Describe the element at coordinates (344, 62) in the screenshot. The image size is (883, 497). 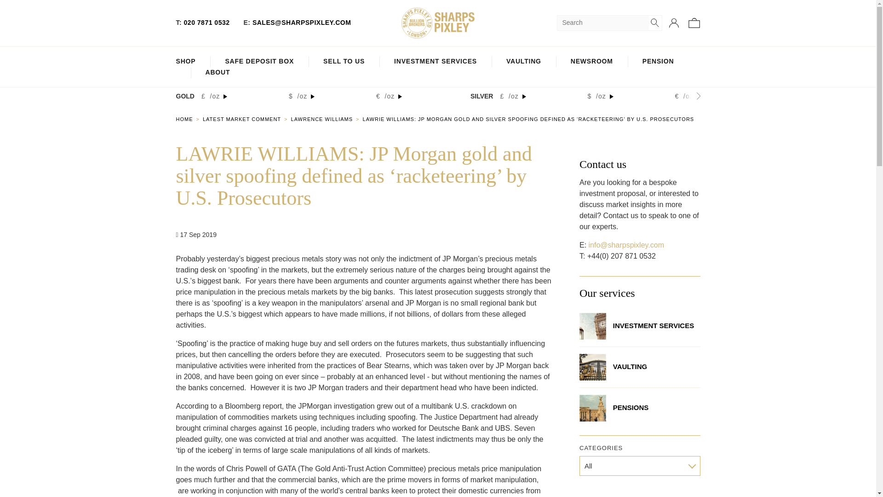
I see `Sell to us` at that location.